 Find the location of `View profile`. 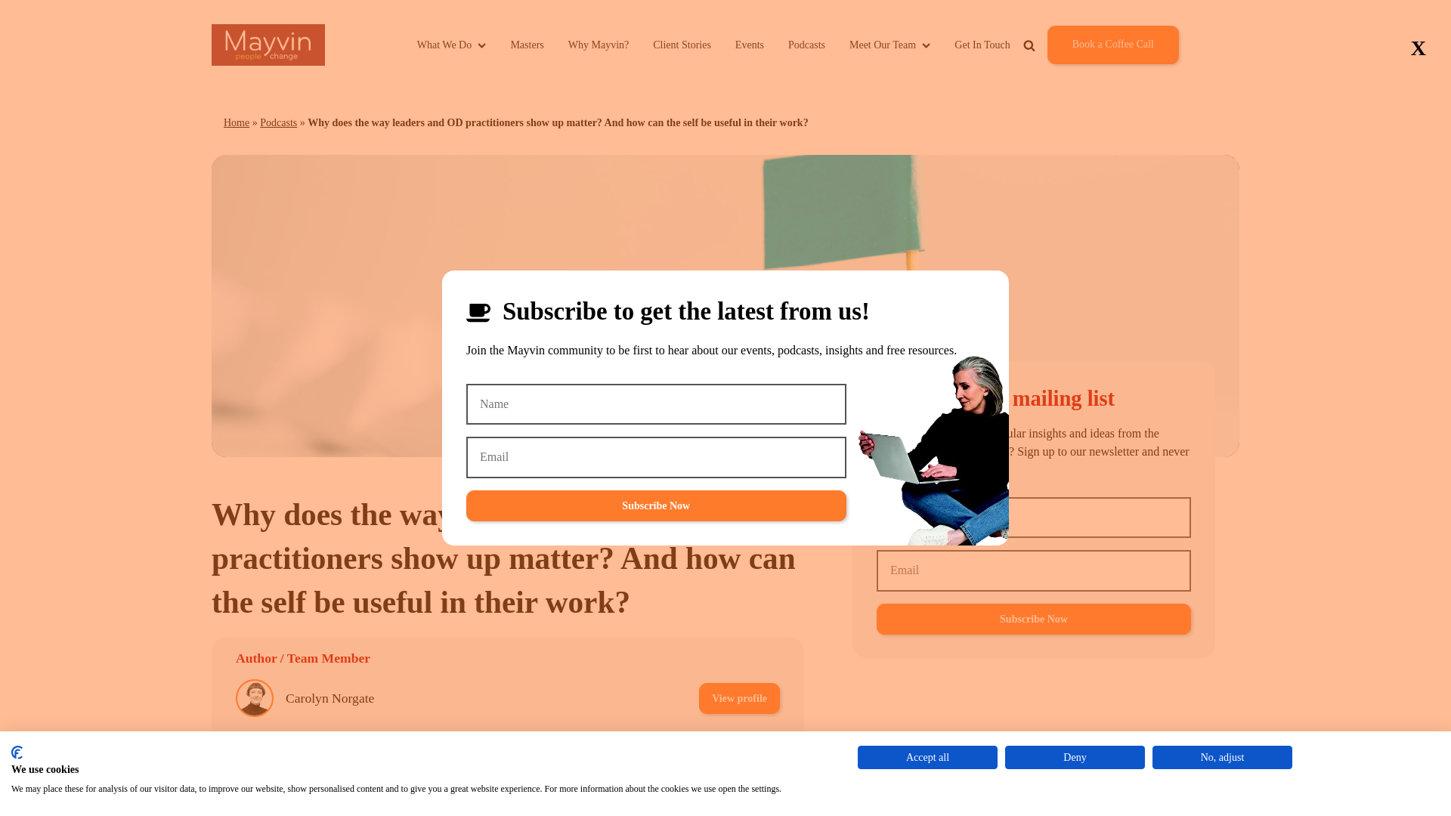

View profile is located at coordinates (739, 751).